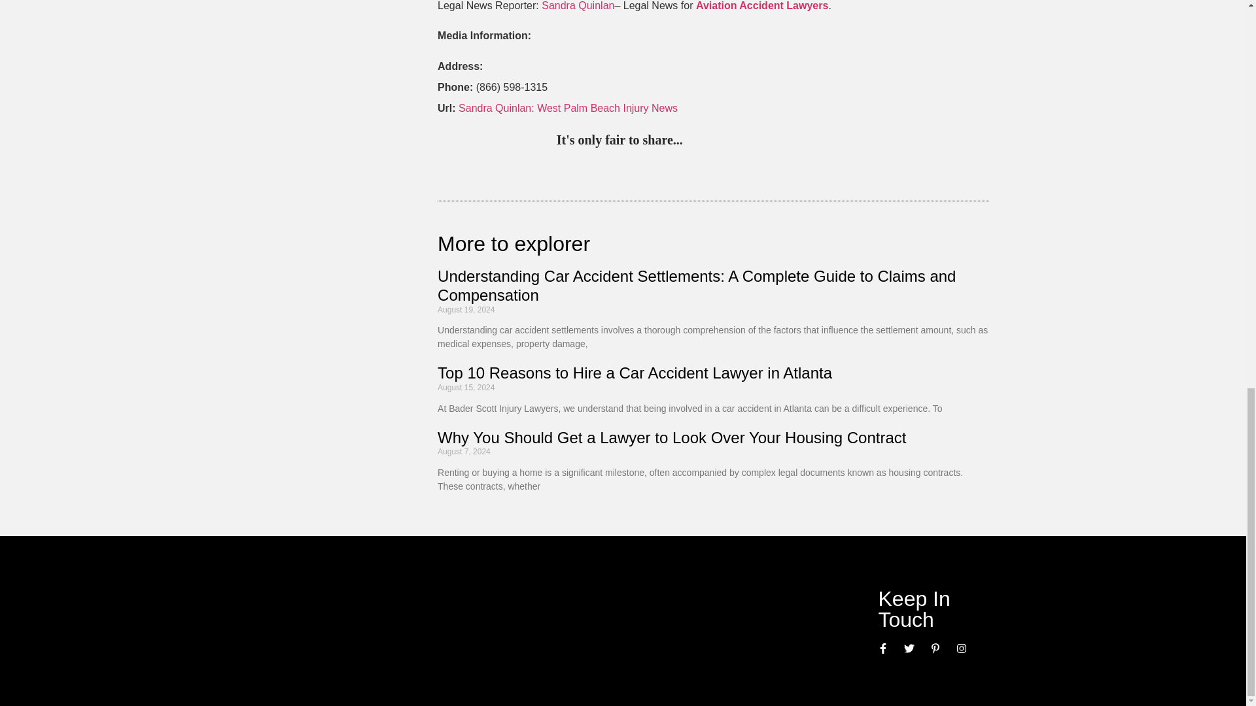  I want to click on Aviation Accident Lawyers, so click(761, 5).